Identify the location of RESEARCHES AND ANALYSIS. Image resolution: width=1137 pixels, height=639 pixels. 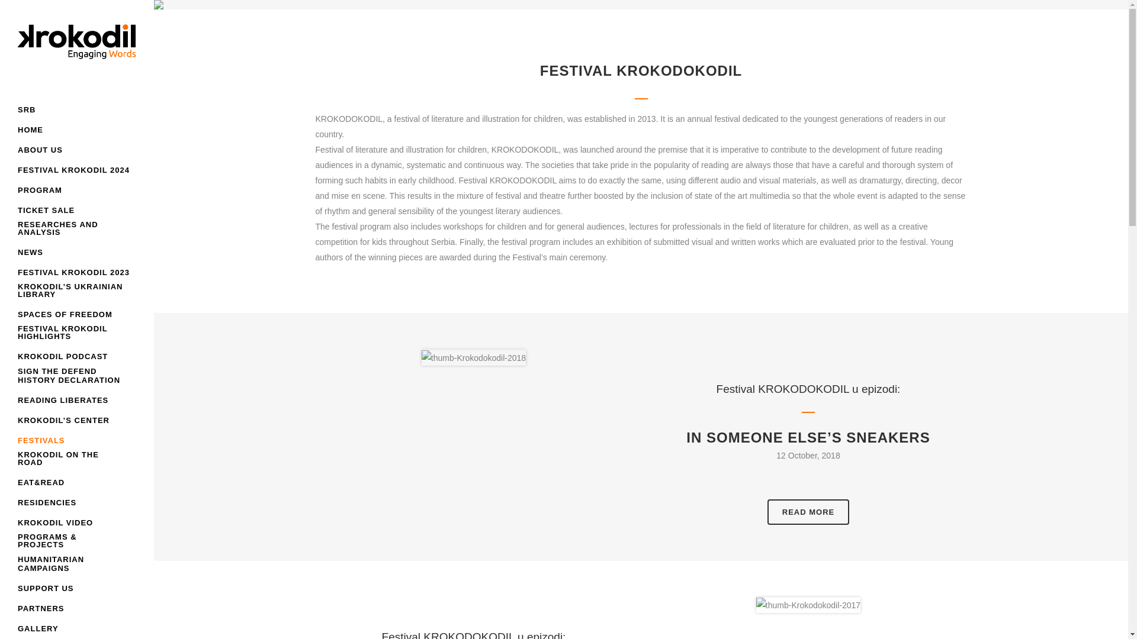
(77, 231).